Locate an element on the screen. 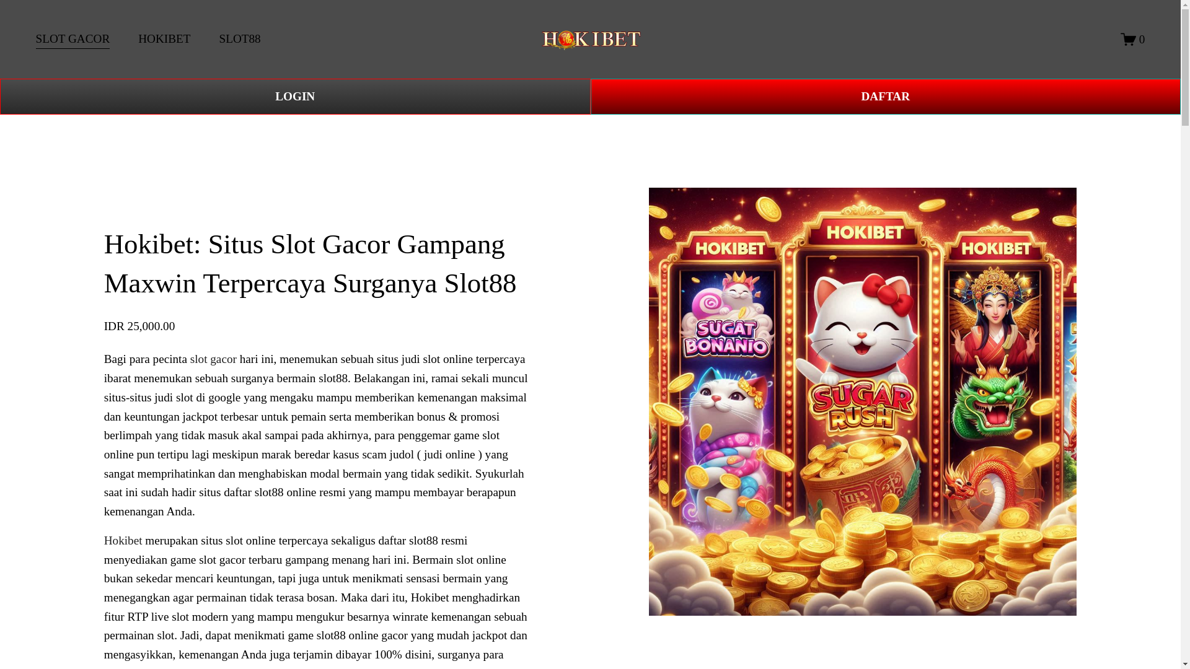 Image resolution: width=1190 pixels, height=669 pixels. HOKIBET is located at coordinates (164, 40).